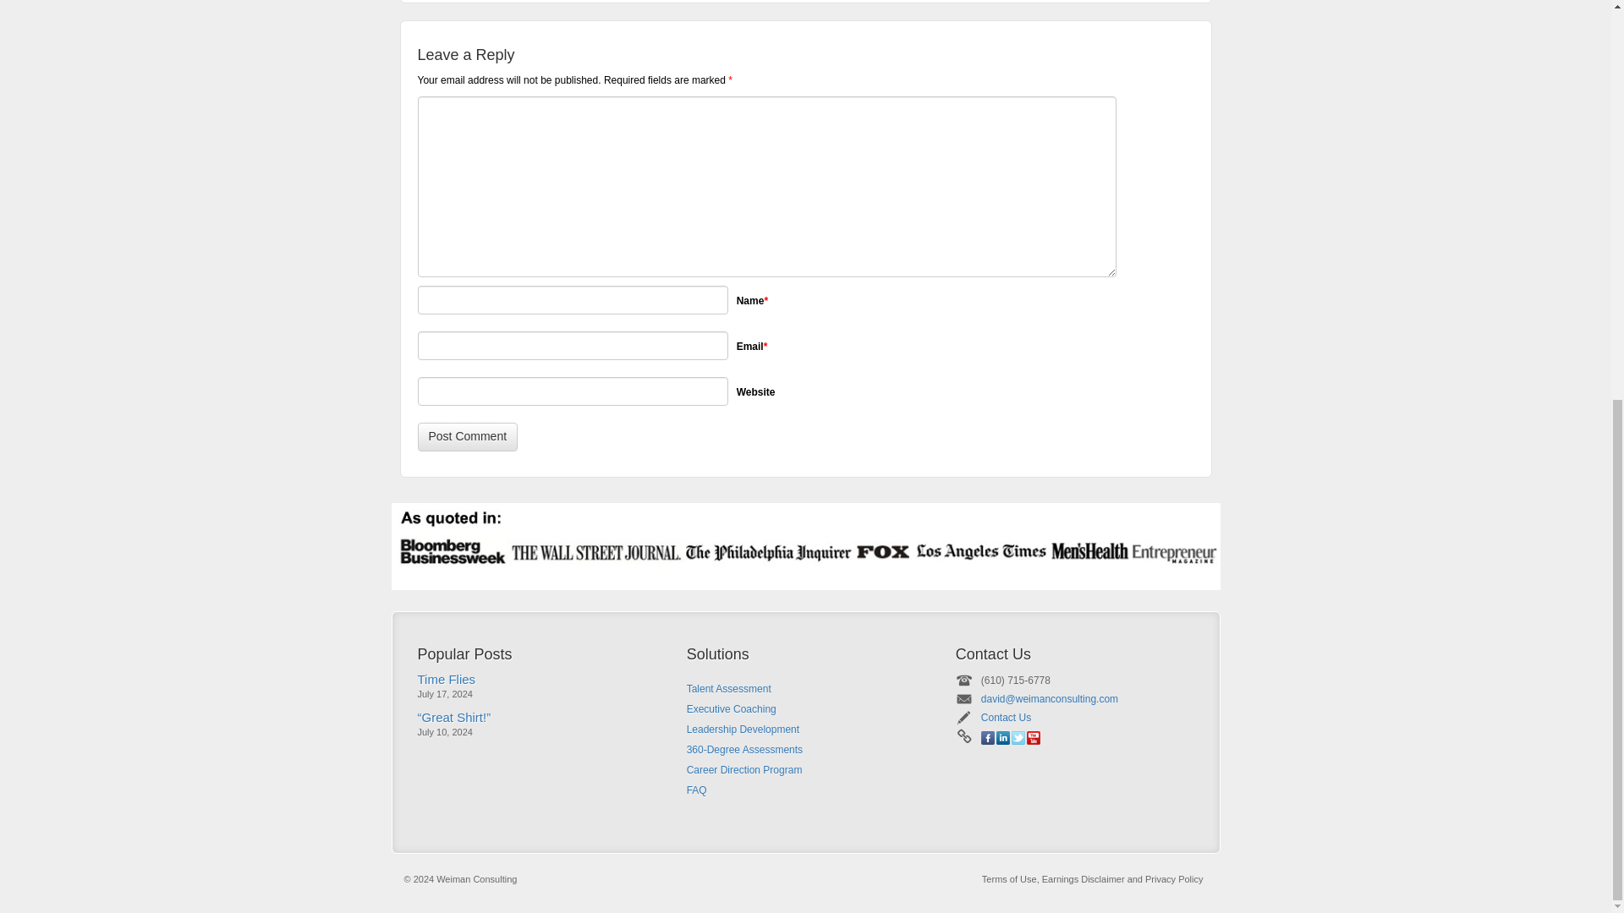 This screenshot has width=1624, height=913. I want to click on Facebook, so click(987, 738).